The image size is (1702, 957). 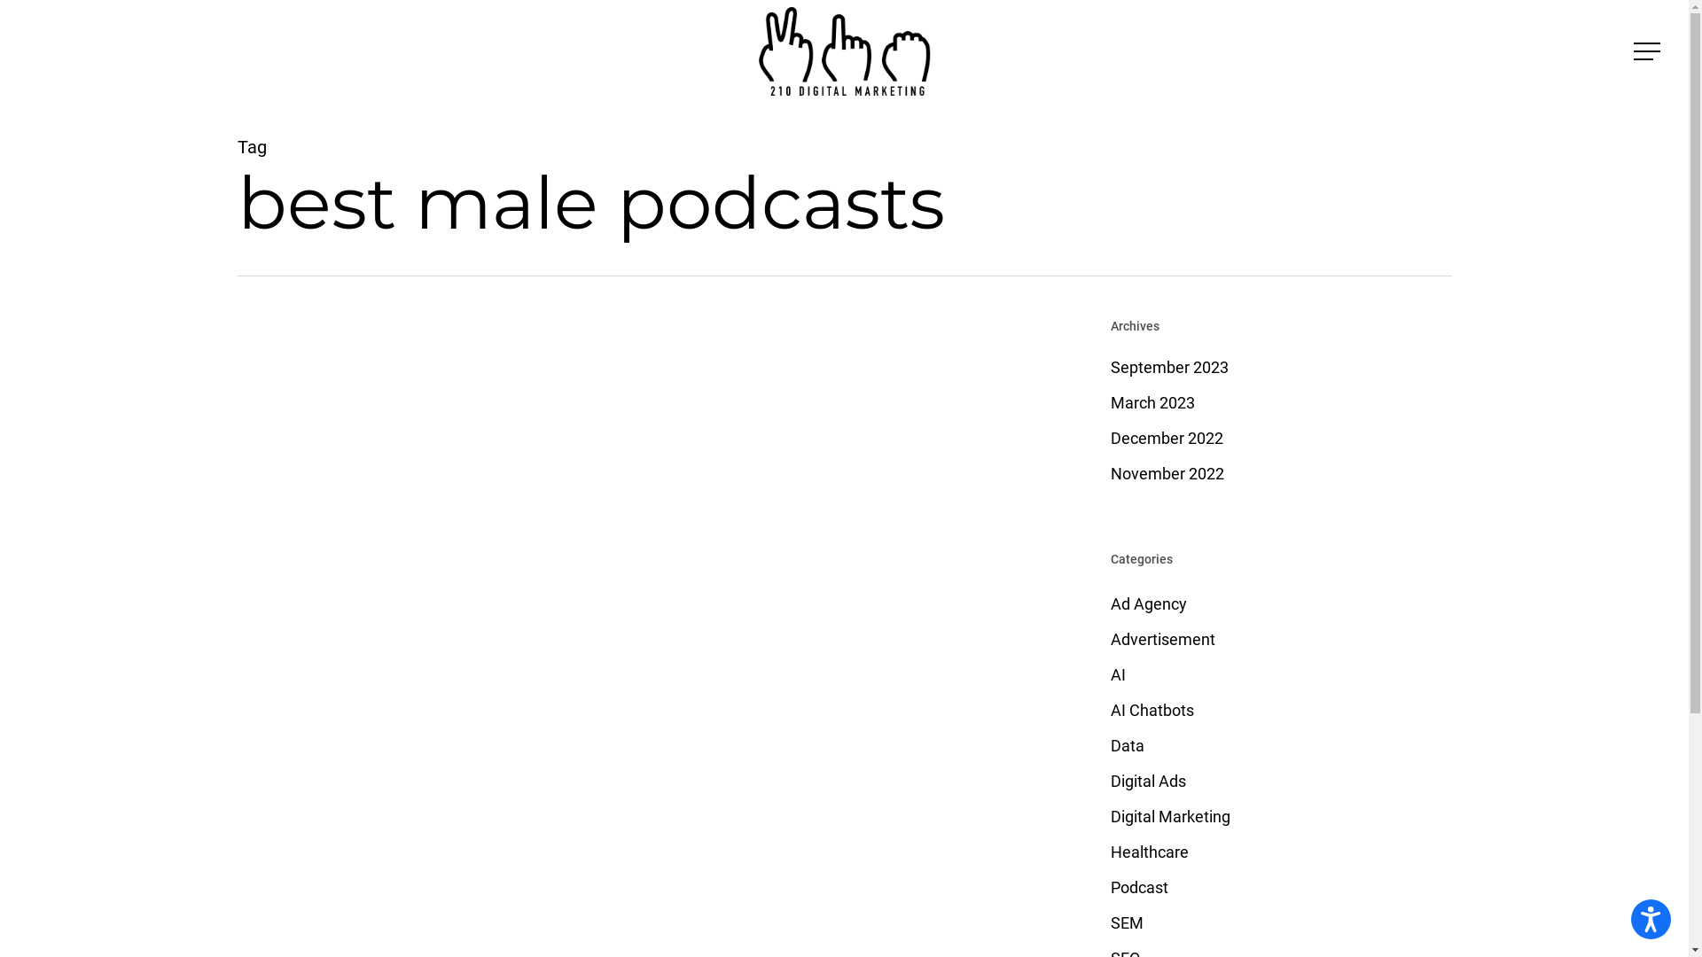 I want to click on December 2022, so click(x=1278, y=439).